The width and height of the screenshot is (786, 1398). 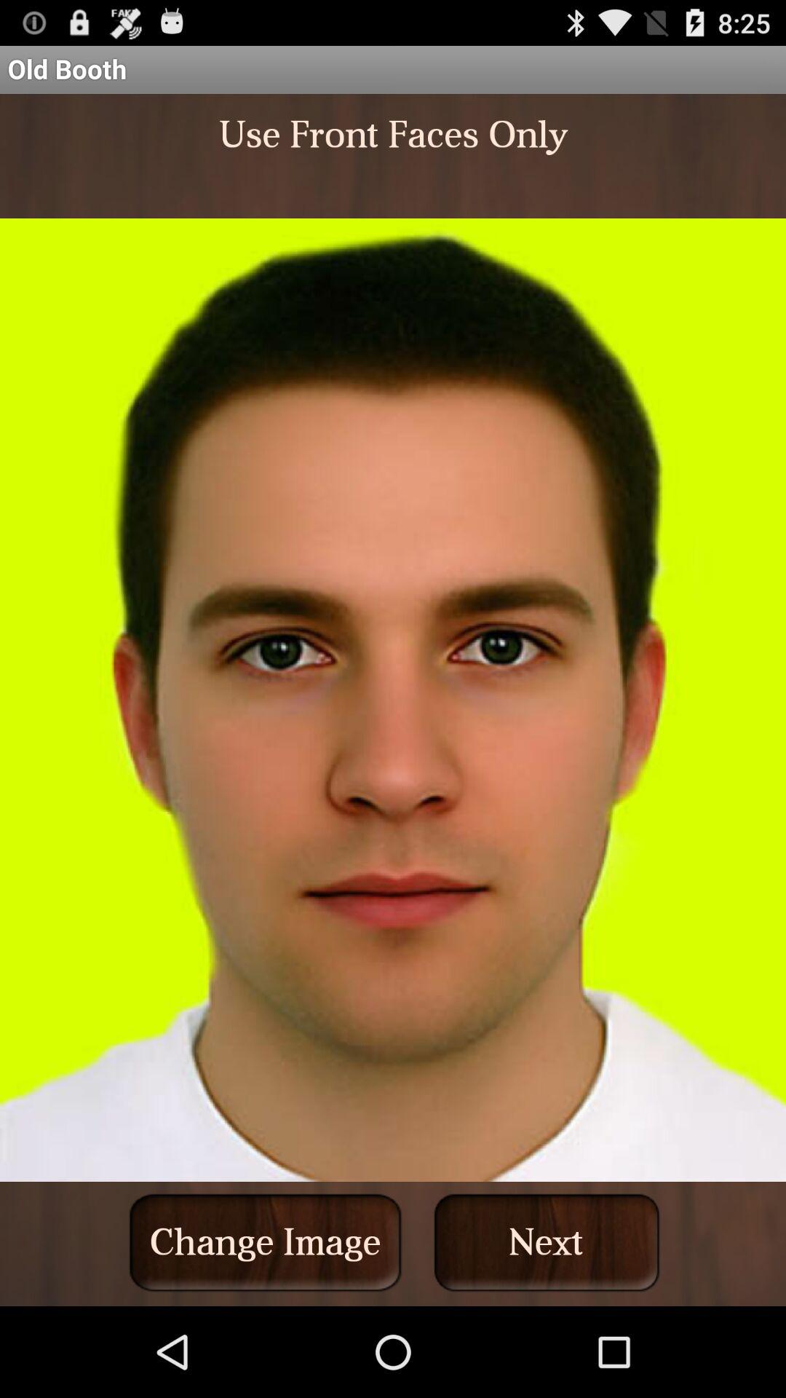 What do you see at coordinates (265, 1242) in the screenshot?
I see `turn off the app below use front faces` at bounding box center [265, 1242].